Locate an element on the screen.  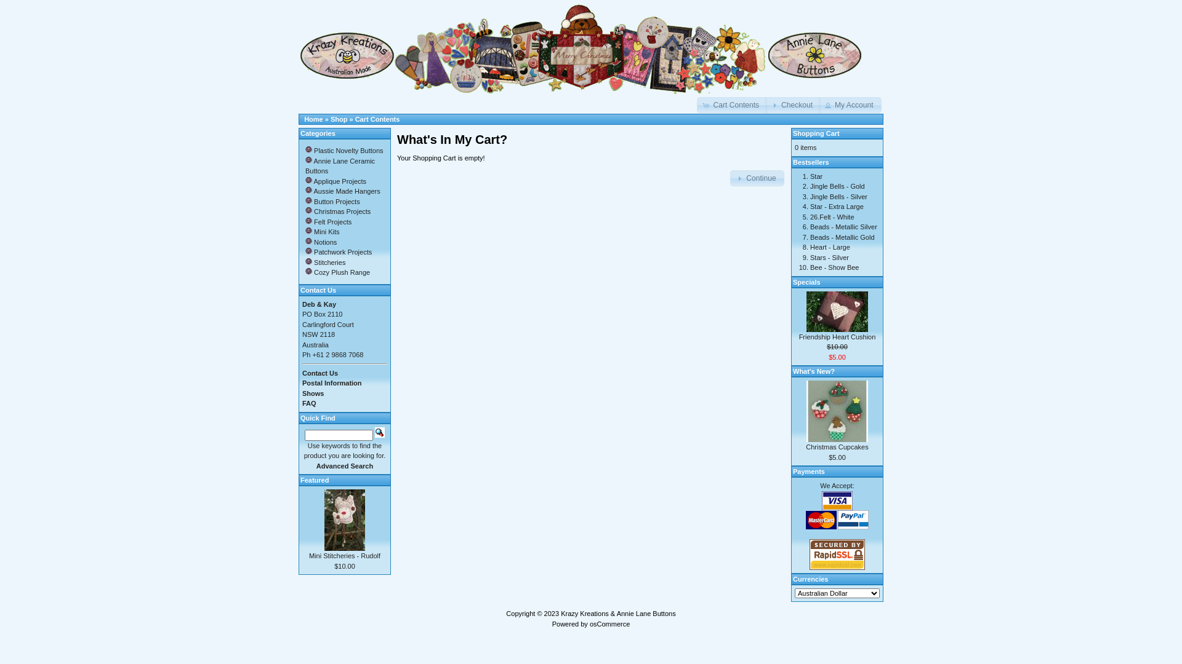
MasterCard is located at coordinates (821, 520).